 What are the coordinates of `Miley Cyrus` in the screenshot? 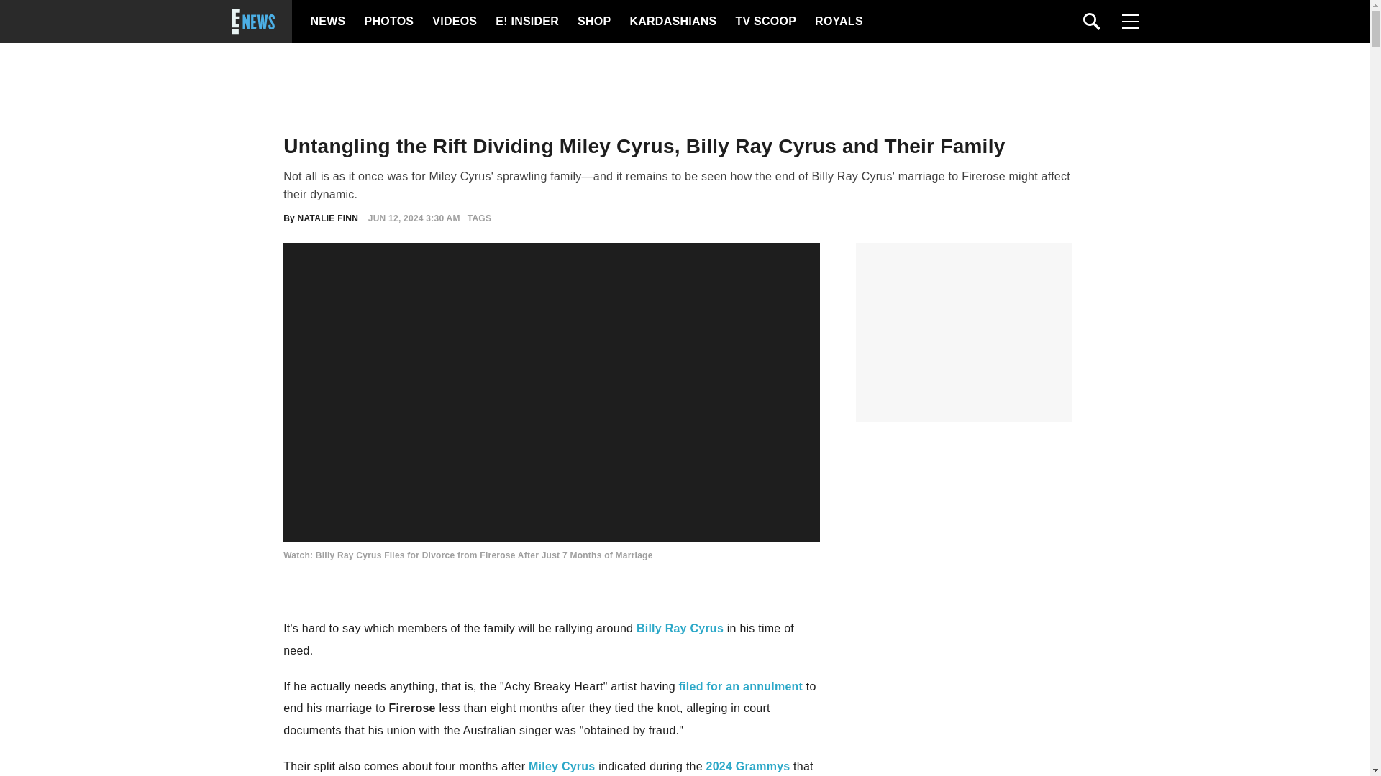 It's located at (562, 766).